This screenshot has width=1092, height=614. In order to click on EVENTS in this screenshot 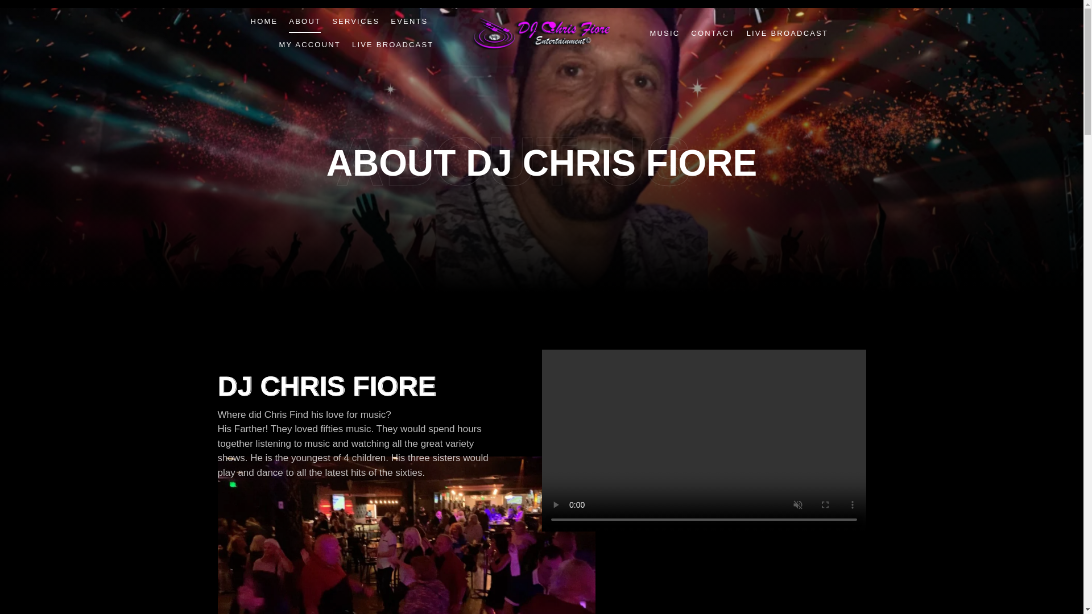, I will do `click(409, 22)`.